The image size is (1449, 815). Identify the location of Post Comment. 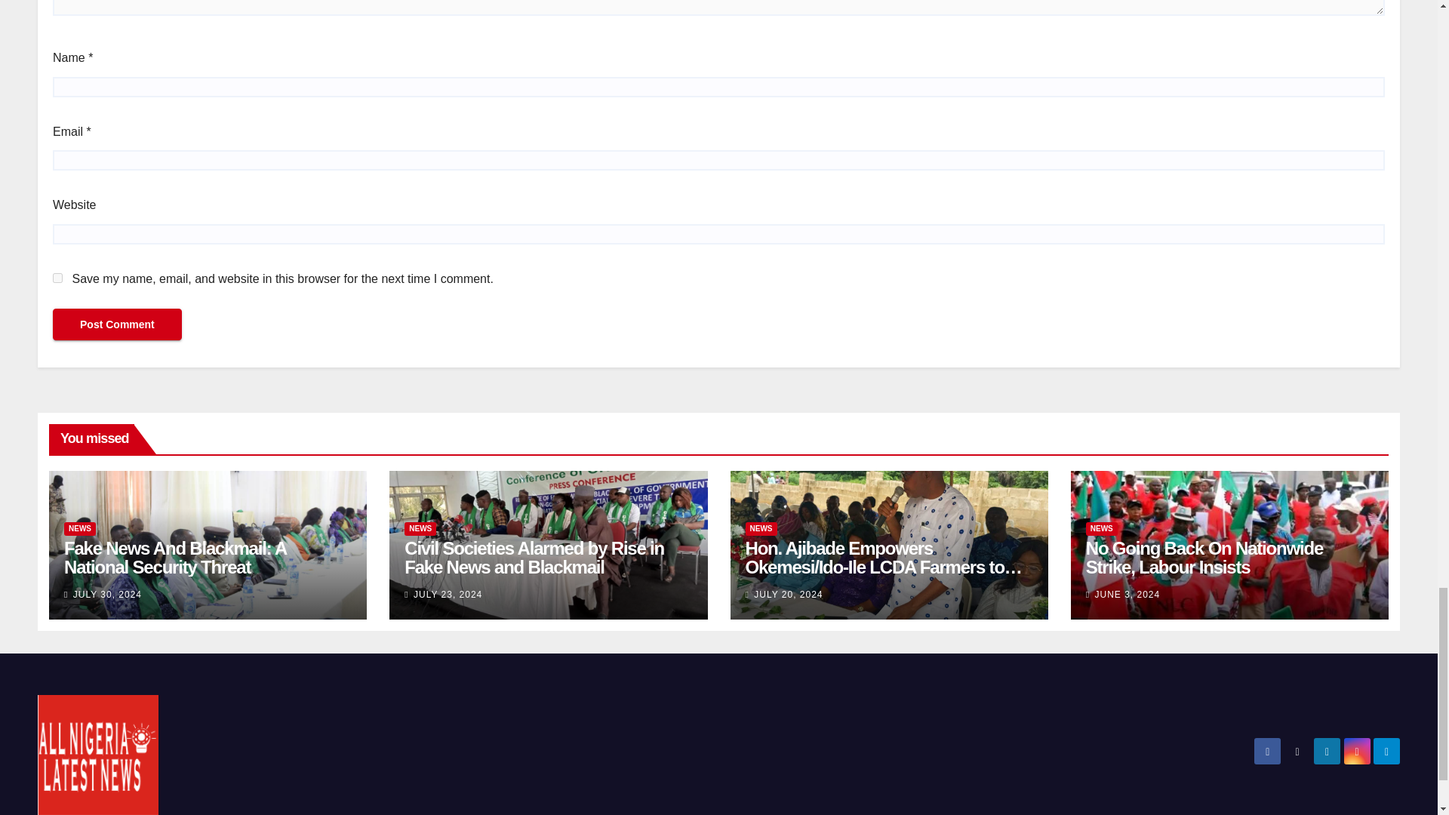
(117, 324).